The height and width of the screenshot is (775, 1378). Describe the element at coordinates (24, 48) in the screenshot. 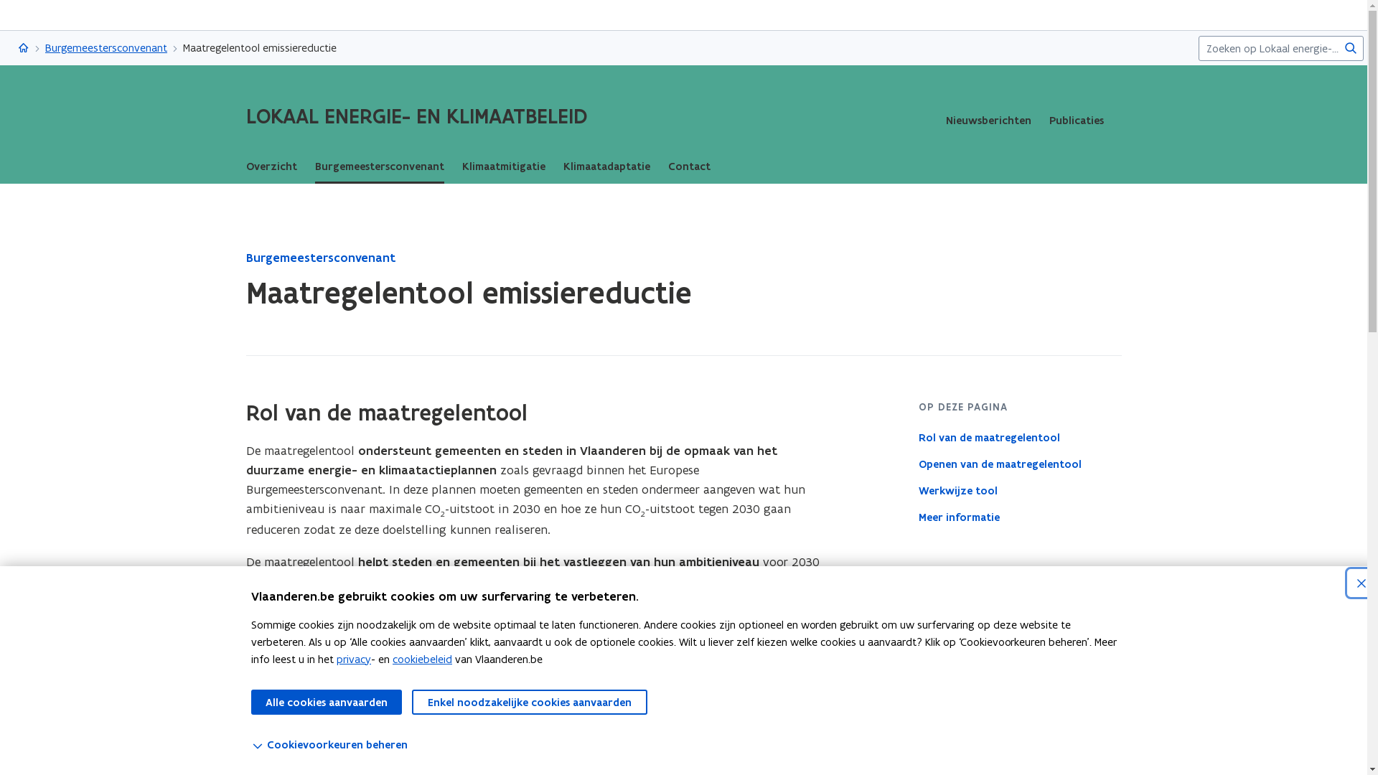

I see `Lokaal energie- en klimaatbeleid` at that location.